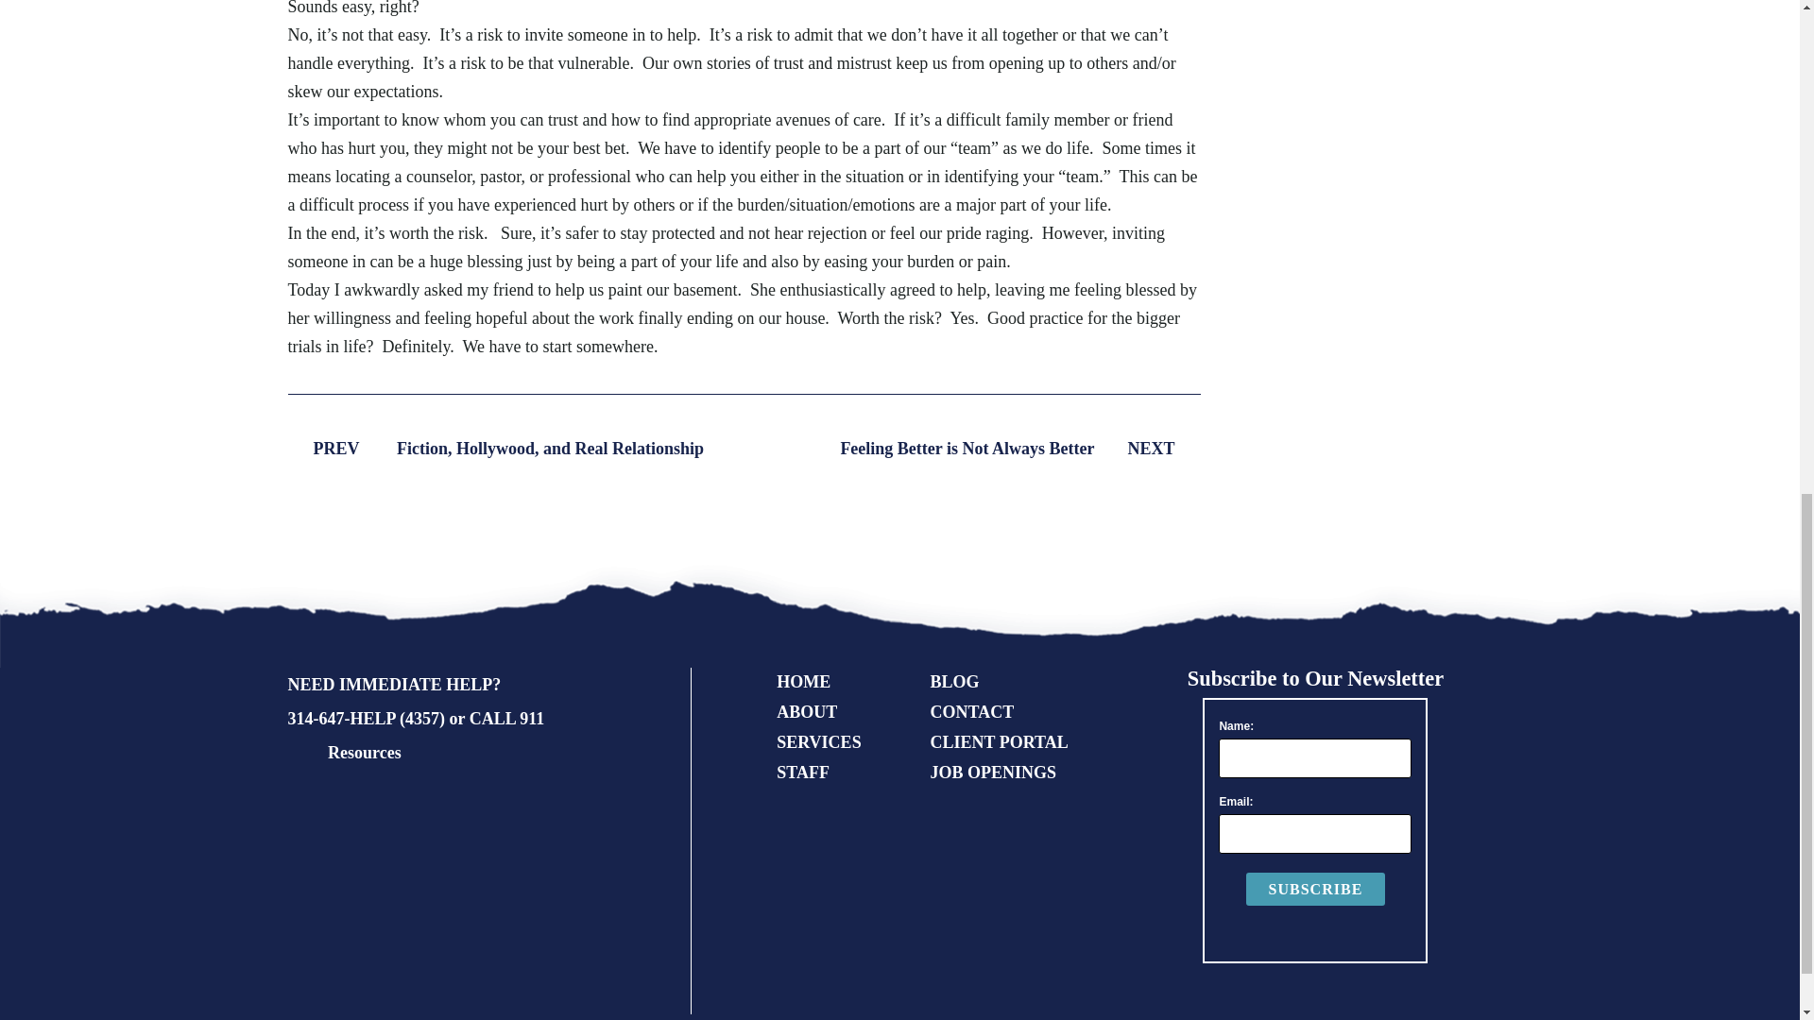 This screenshot has height=1020, width=1814. Describe the element at coordinates (806, 712) in the screenshot. I see `ABOUT` at that location.